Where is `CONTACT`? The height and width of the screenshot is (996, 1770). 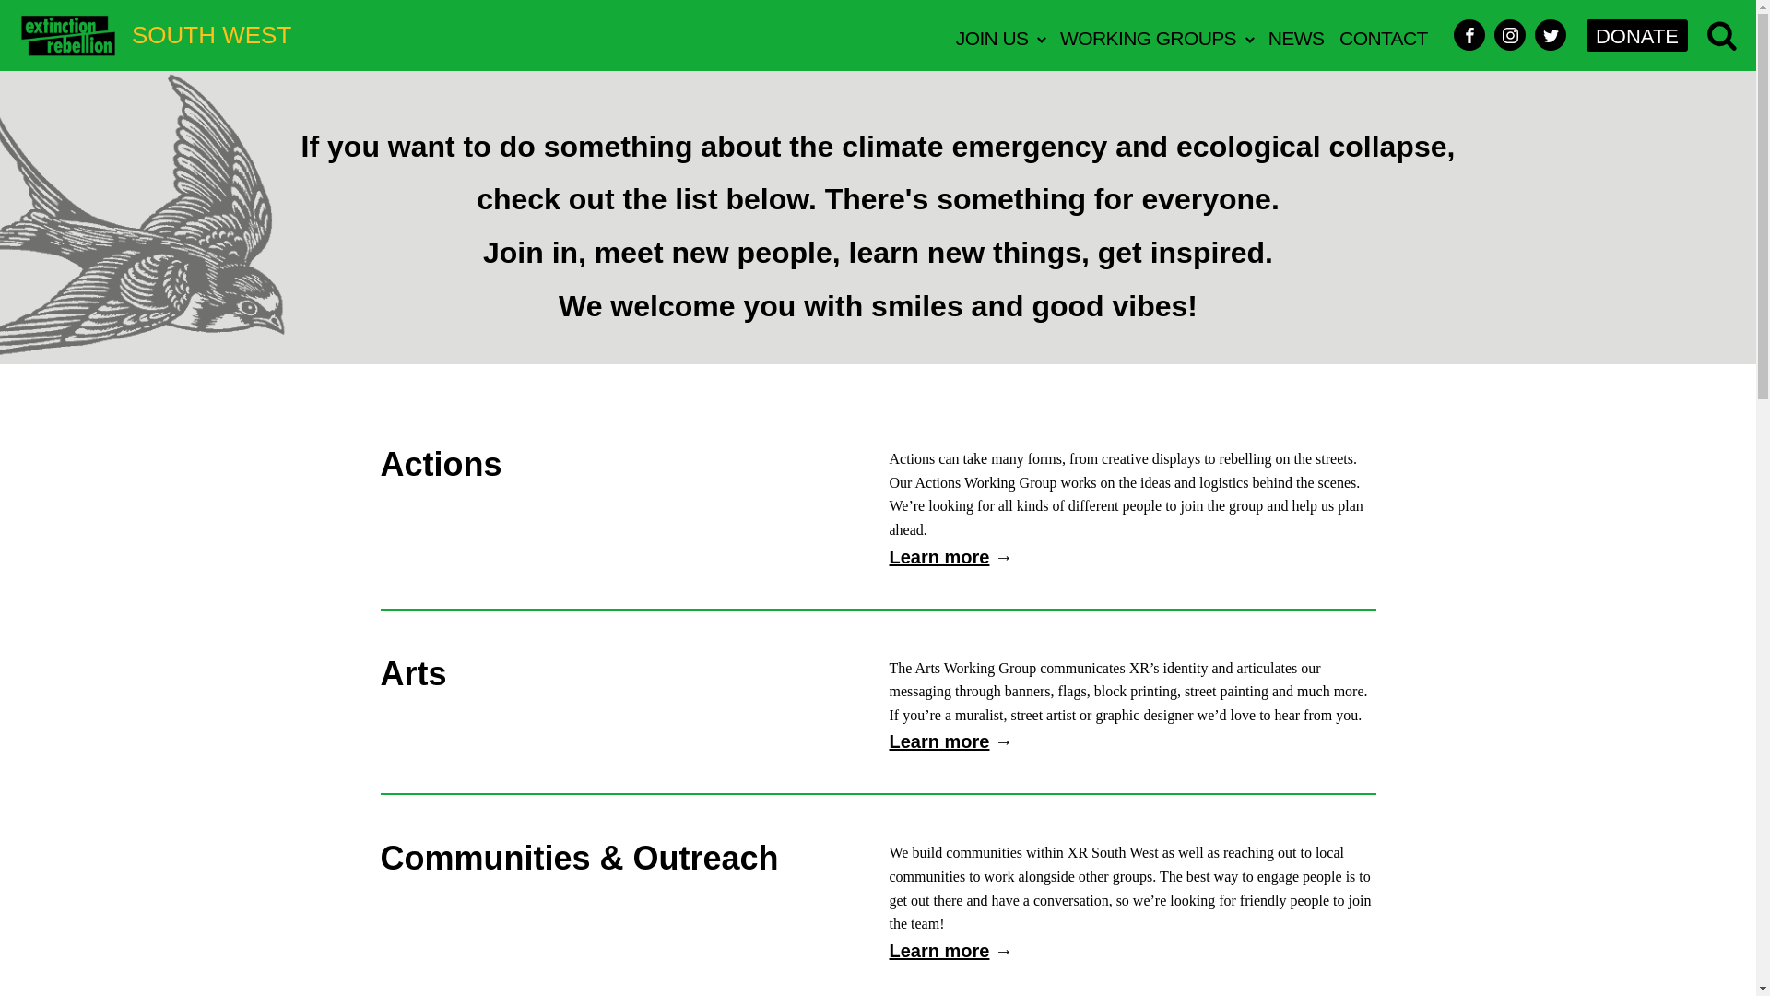 CONTACT is located at coordinates (1384, 35).